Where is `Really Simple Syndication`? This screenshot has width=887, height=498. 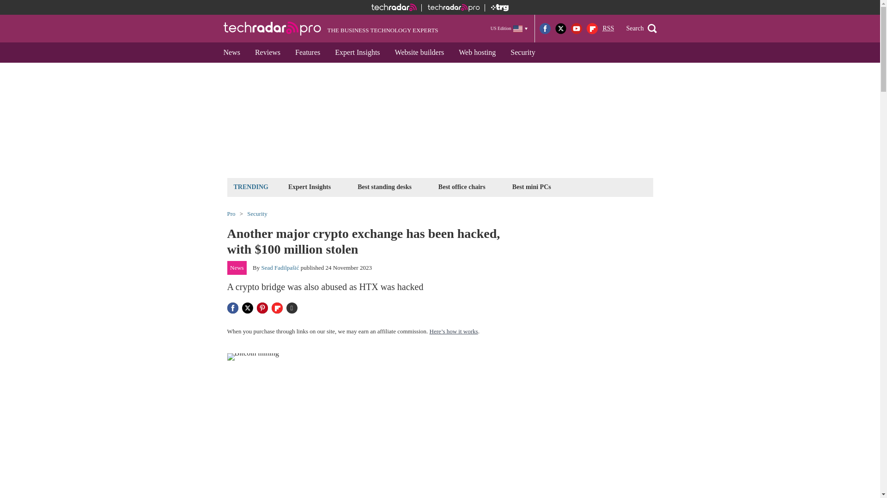 Really Simple Syndication is located at coordinates (608, 29).